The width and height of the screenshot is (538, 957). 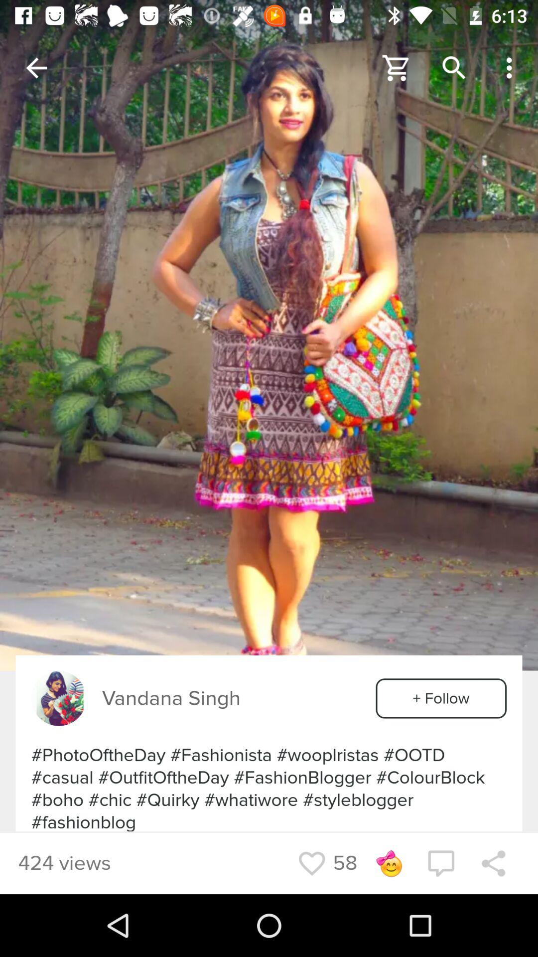 I want to click on adversitiment, so click(x=59, y=698).